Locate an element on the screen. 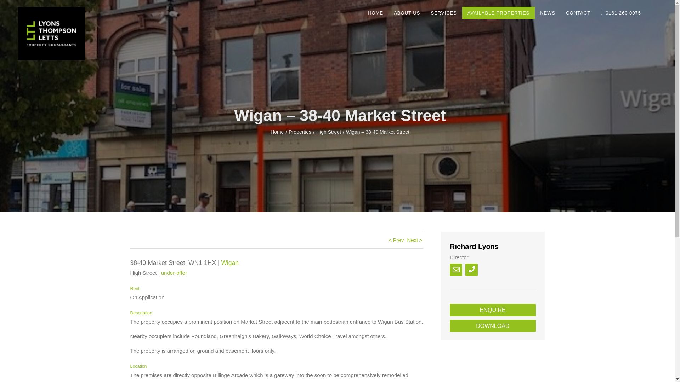  Home is located at coordinates (277, 132).